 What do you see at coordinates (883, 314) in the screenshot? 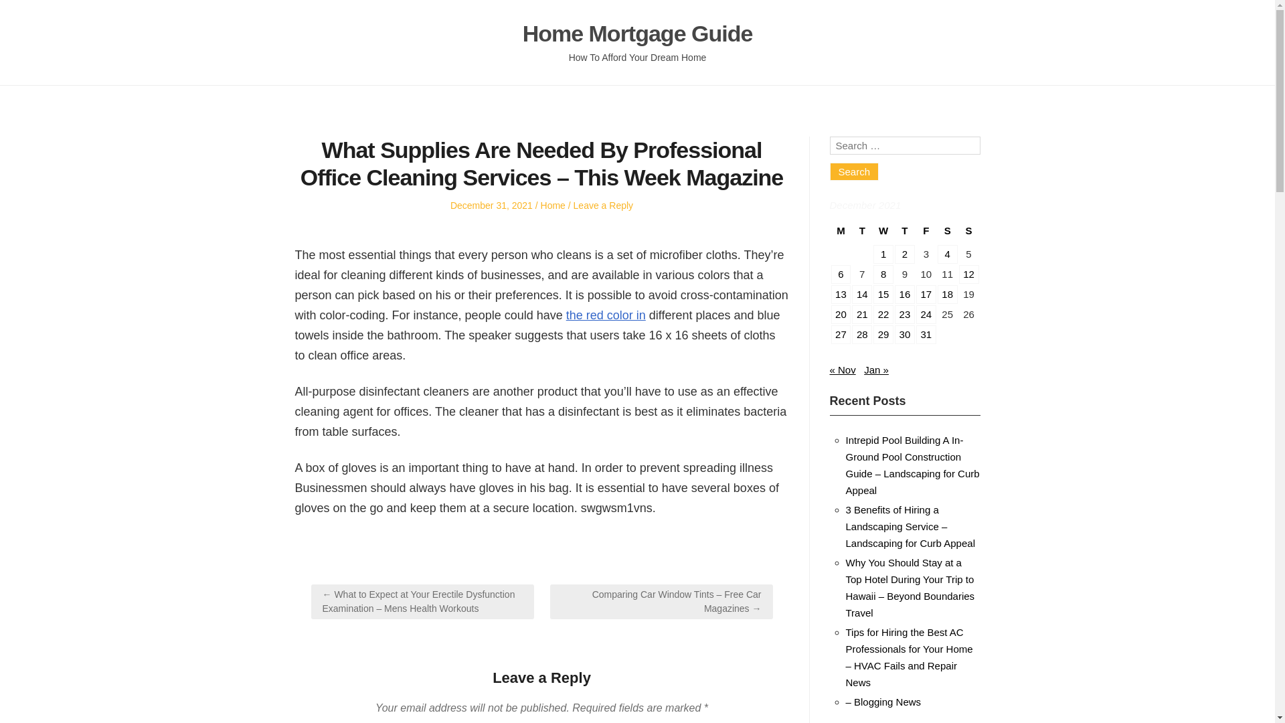
I see `22` at bounding box center [883, 314].